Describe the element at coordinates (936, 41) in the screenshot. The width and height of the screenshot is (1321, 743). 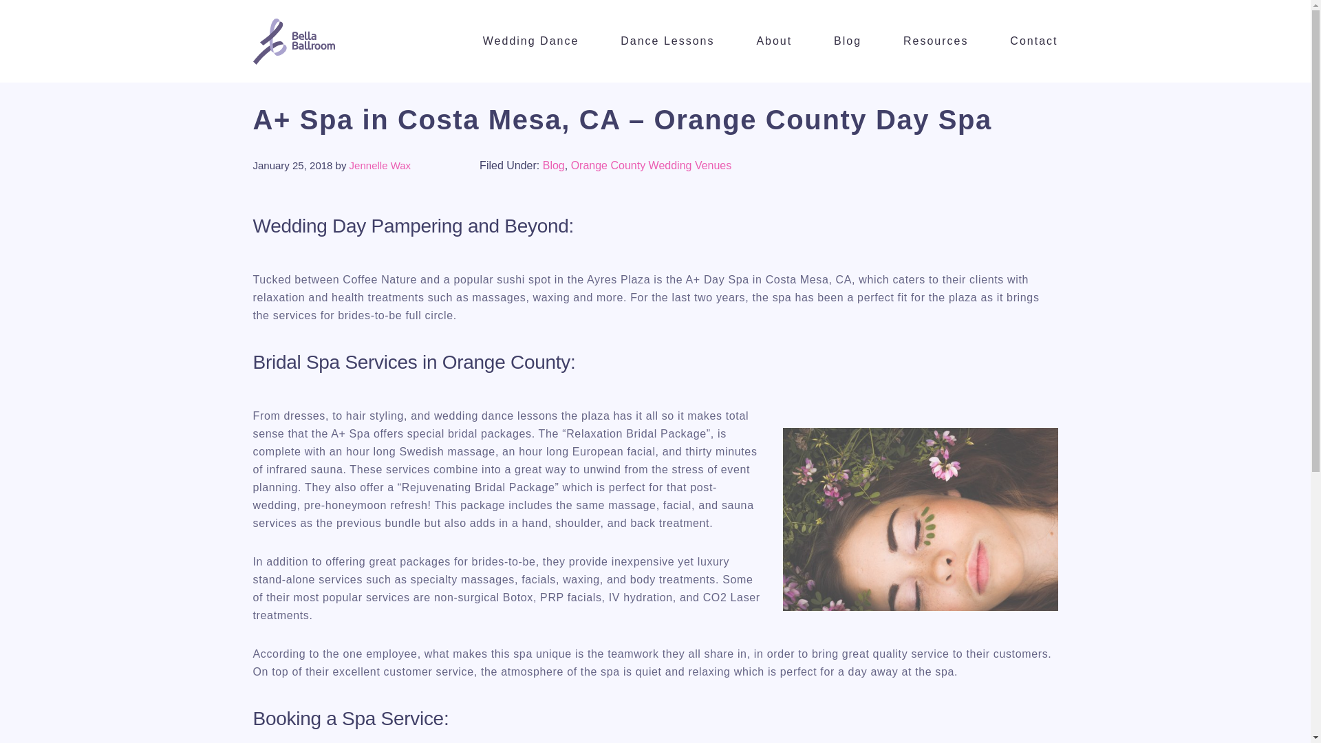
I see `Resources` at that location.